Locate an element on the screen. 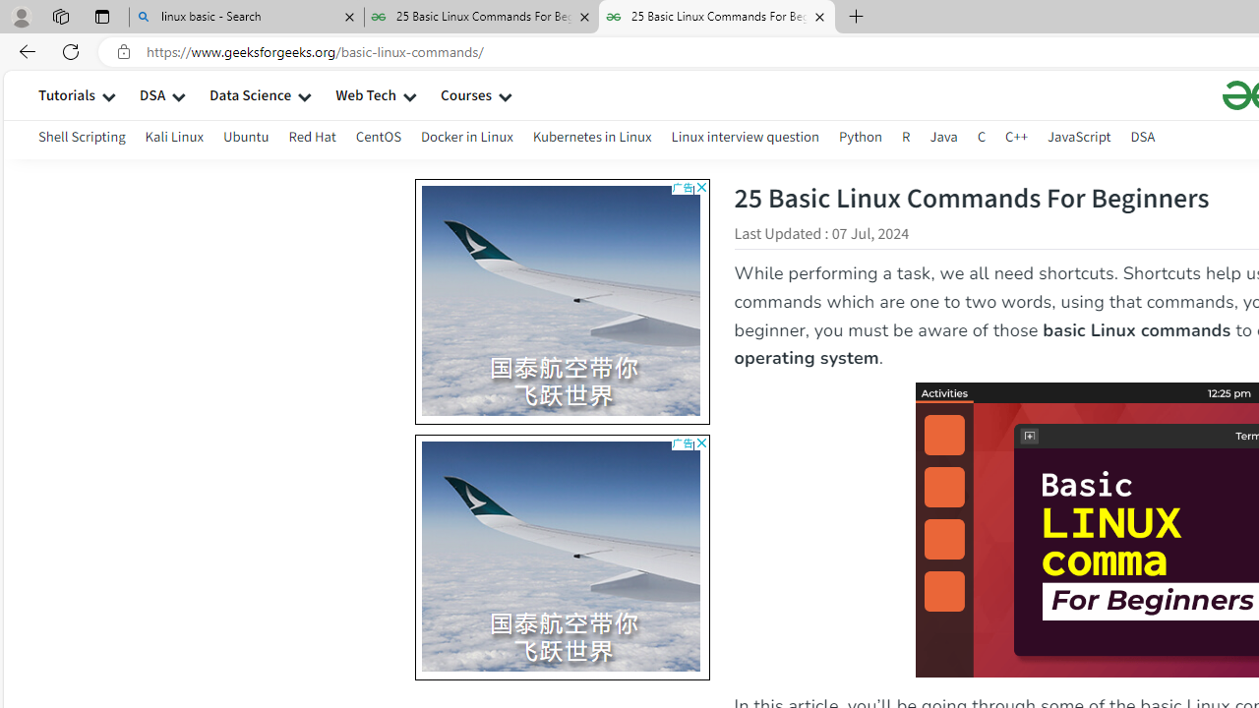  Red Hat is located at coordinates (312, 136).